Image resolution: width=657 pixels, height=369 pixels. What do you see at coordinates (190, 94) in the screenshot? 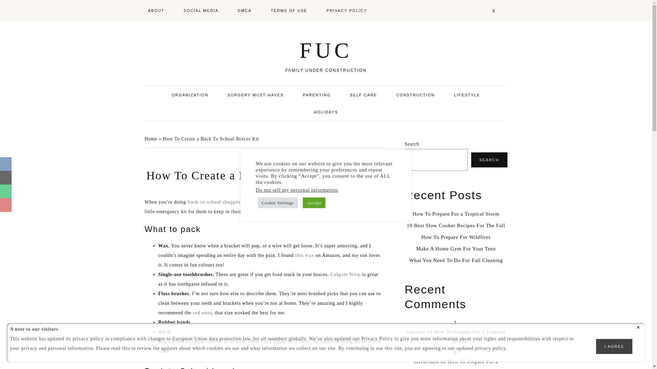
I see `ORGANIZATION` at bounding box center [190, 94].